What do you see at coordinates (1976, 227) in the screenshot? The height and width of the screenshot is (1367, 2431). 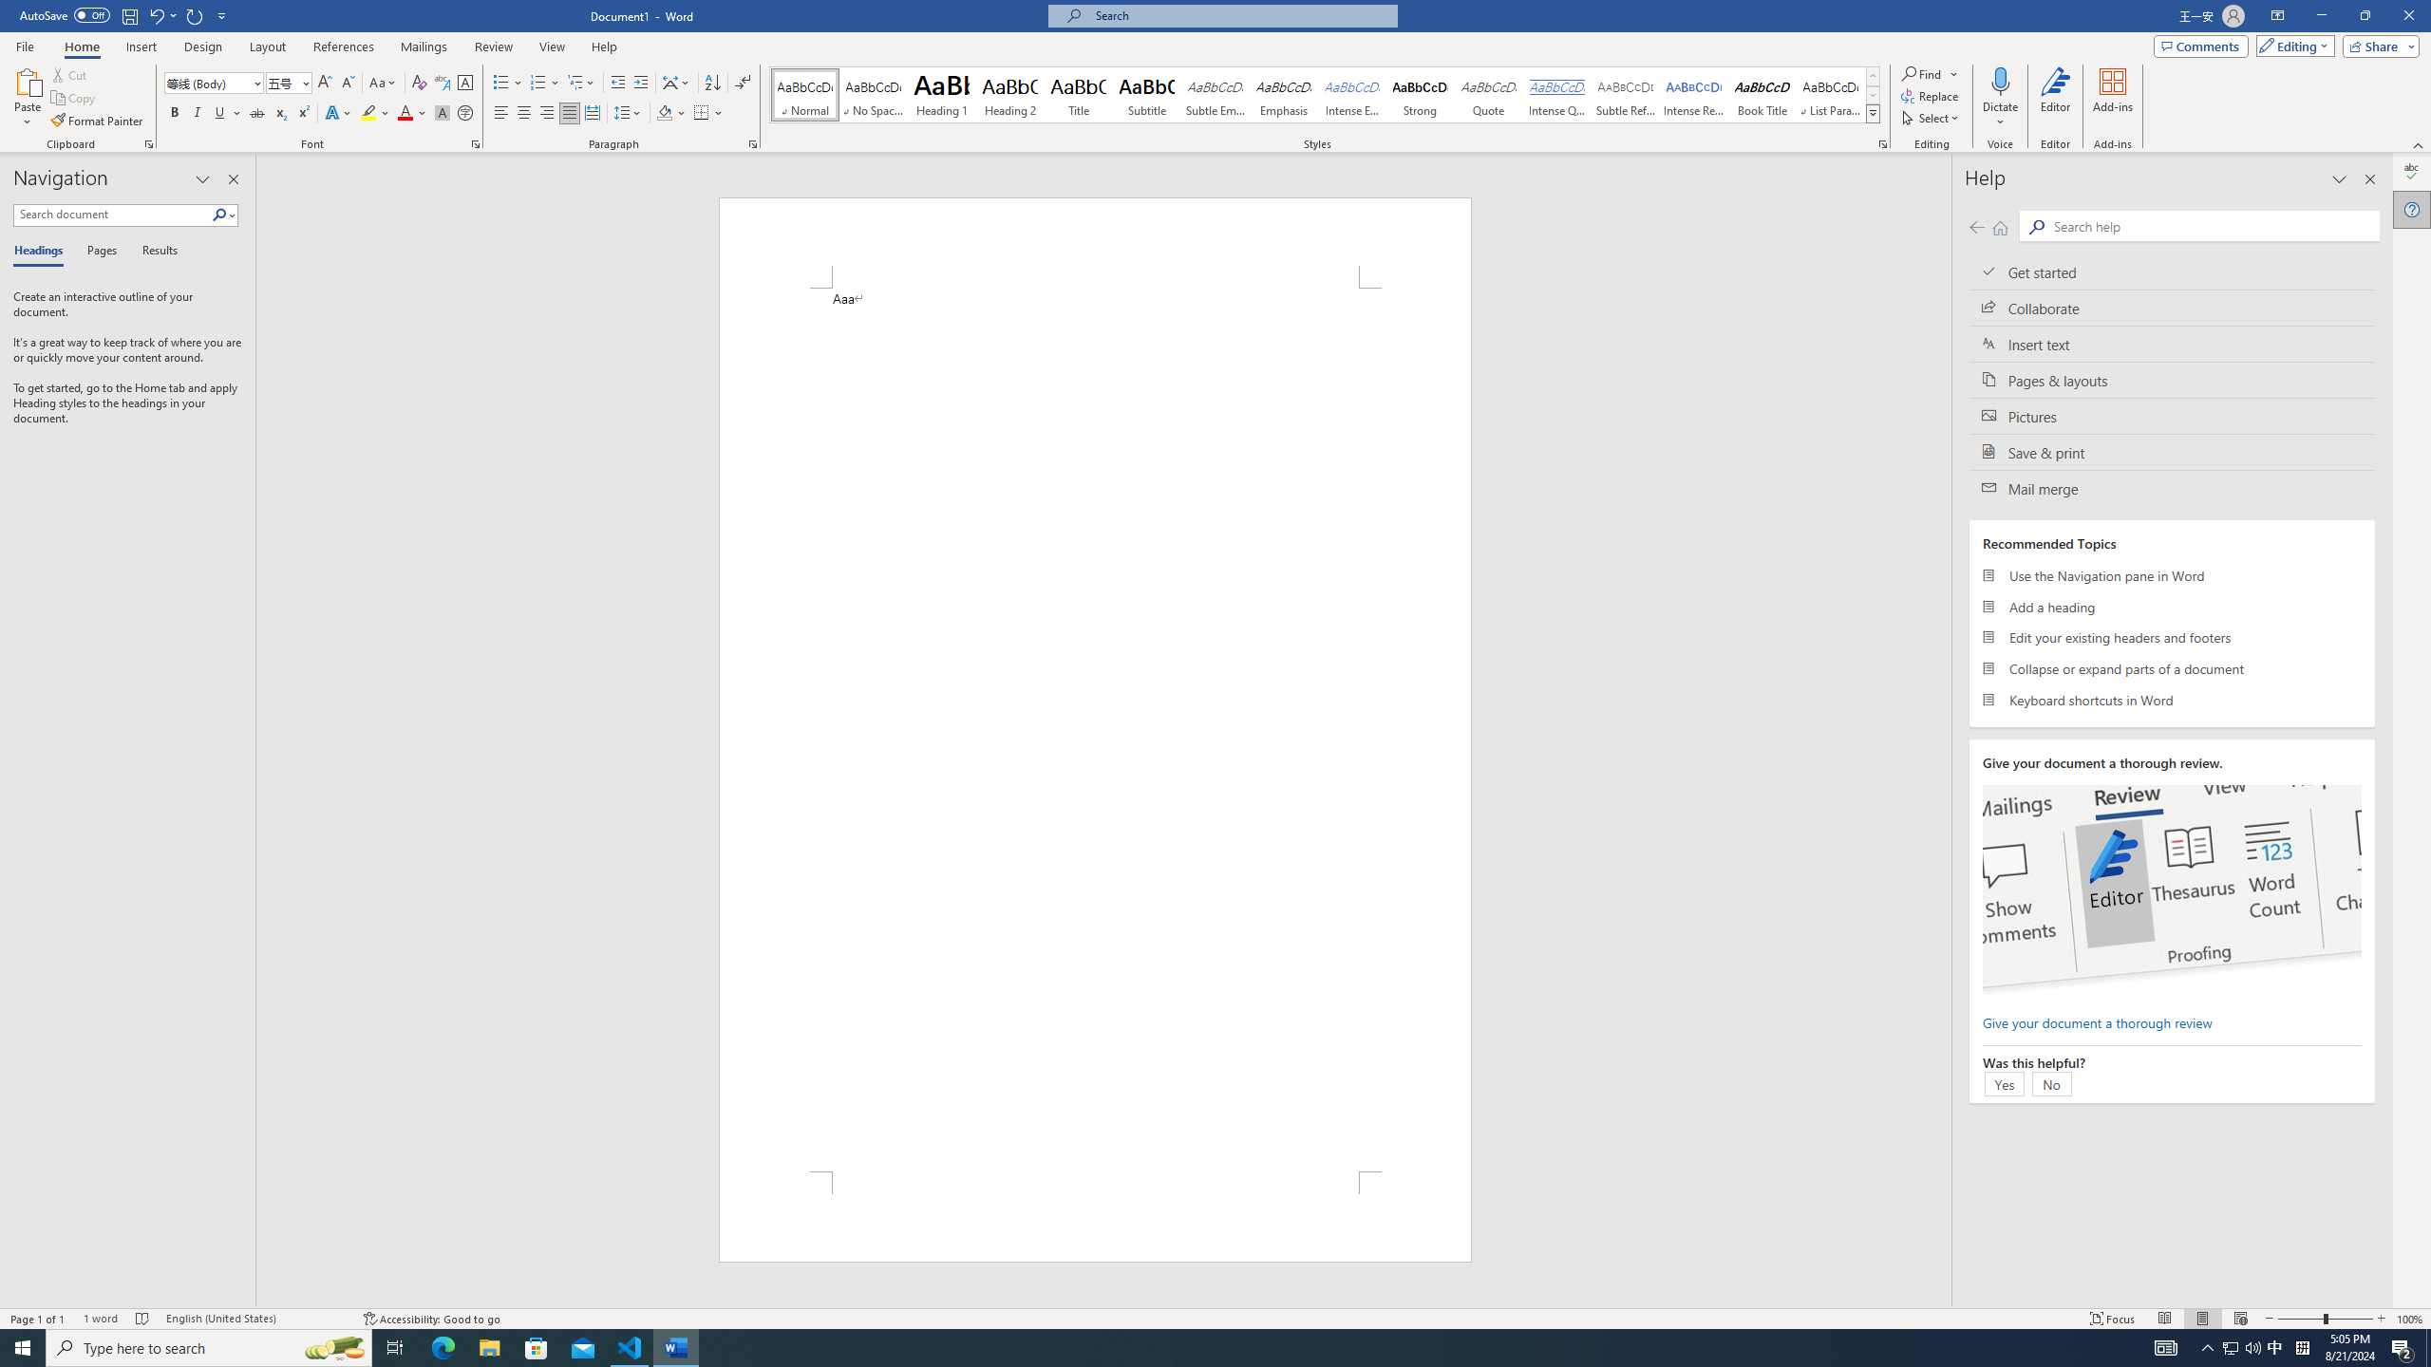 I see `Previous page` at bounding box center [1976, 227].